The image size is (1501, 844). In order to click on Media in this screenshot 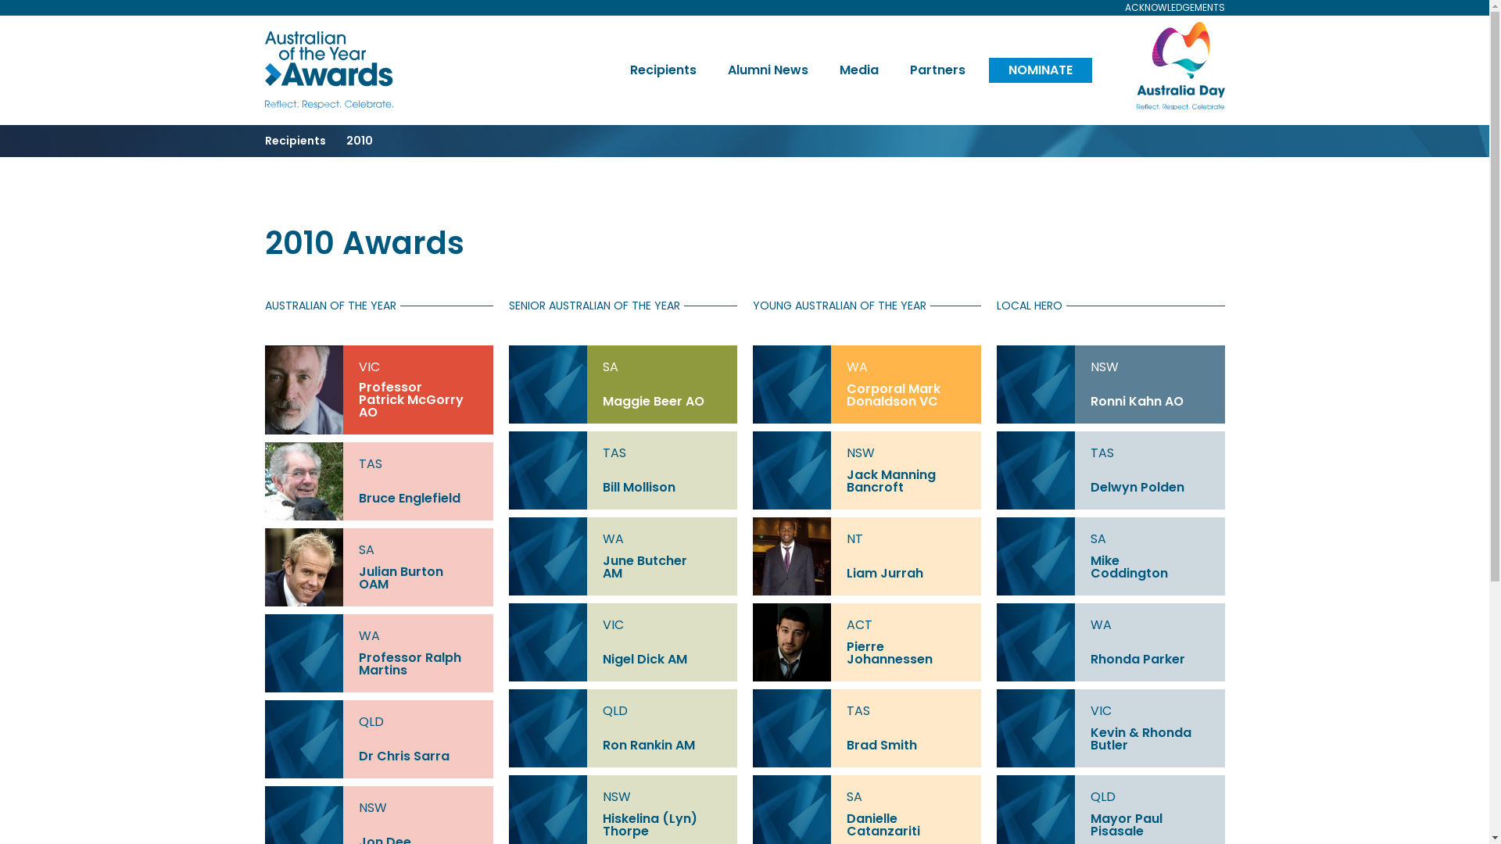, I will do `click(859, 70)`.